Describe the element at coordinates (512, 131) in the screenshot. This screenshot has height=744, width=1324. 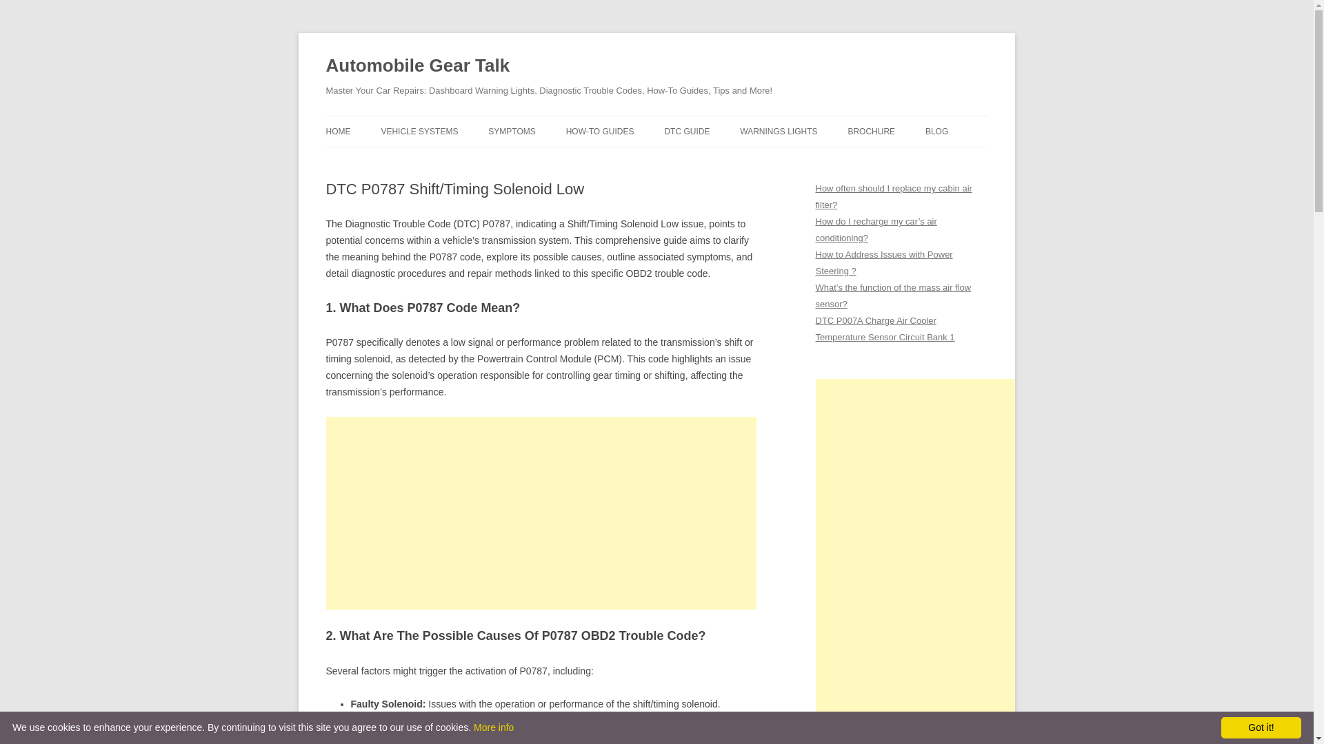
I see `SYMPTOMS` at that location.